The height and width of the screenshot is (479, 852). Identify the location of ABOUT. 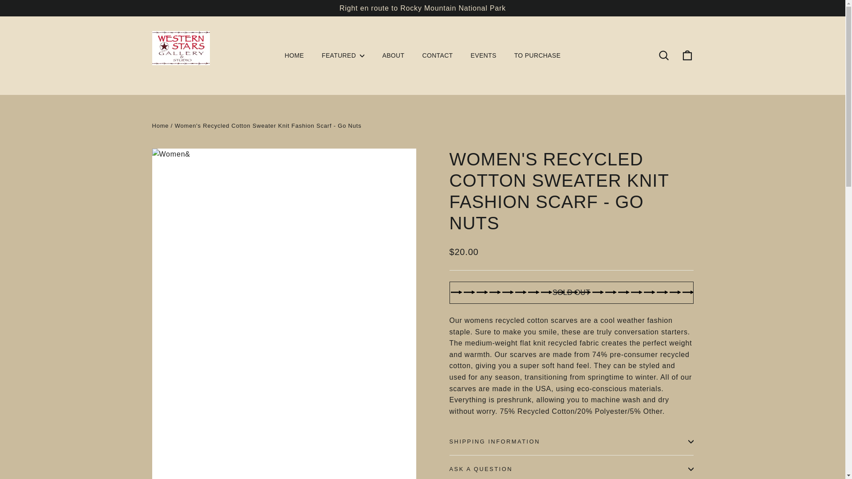
(393, 55).